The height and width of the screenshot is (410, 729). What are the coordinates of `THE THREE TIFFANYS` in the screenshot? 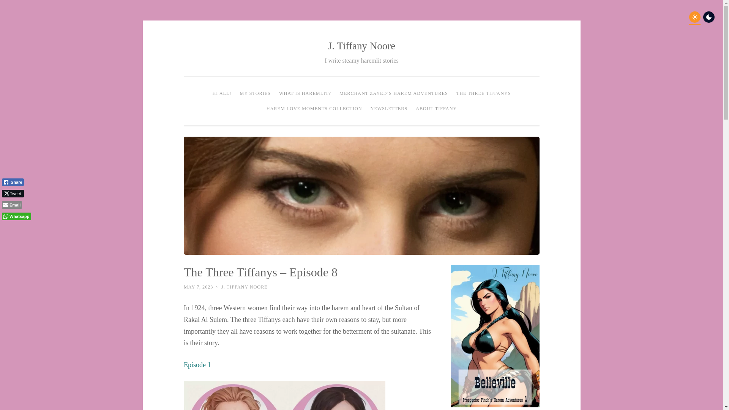 It's located at (484, 93).